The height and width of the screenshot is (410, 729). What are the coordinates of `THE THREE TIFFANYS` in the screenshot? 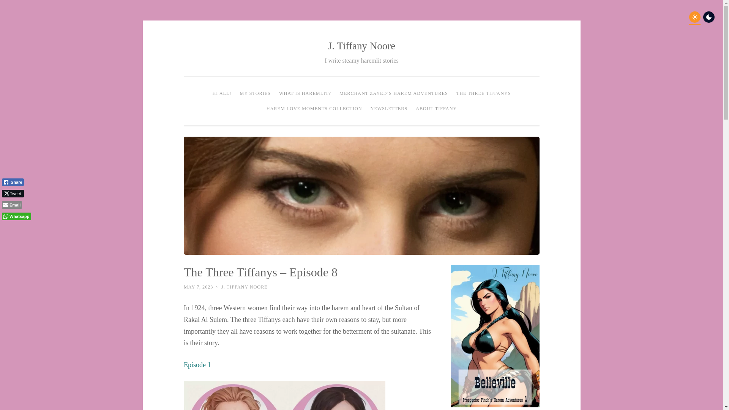 It's located at (484, 93).